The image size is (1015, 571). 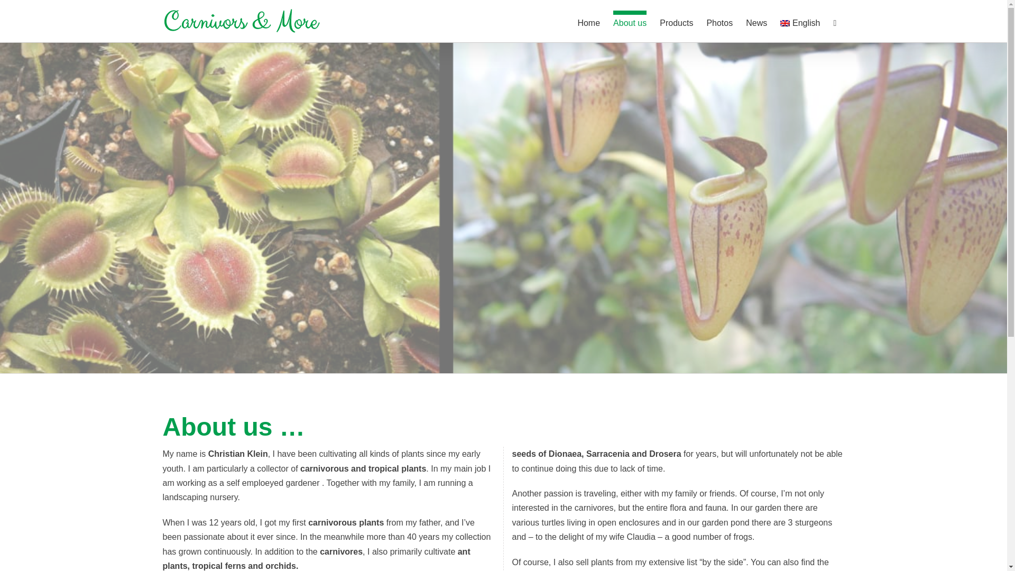 What do you see at coordinates (677, 21) in the screenshot?
I see `Products` at bounding box center [677, 21].